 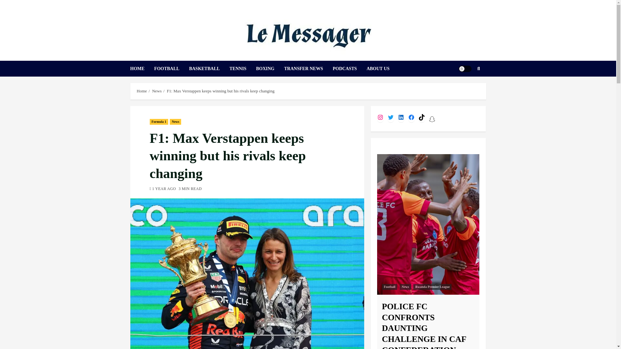 I want to click on ABOUT US, so click(x=383, y=69).